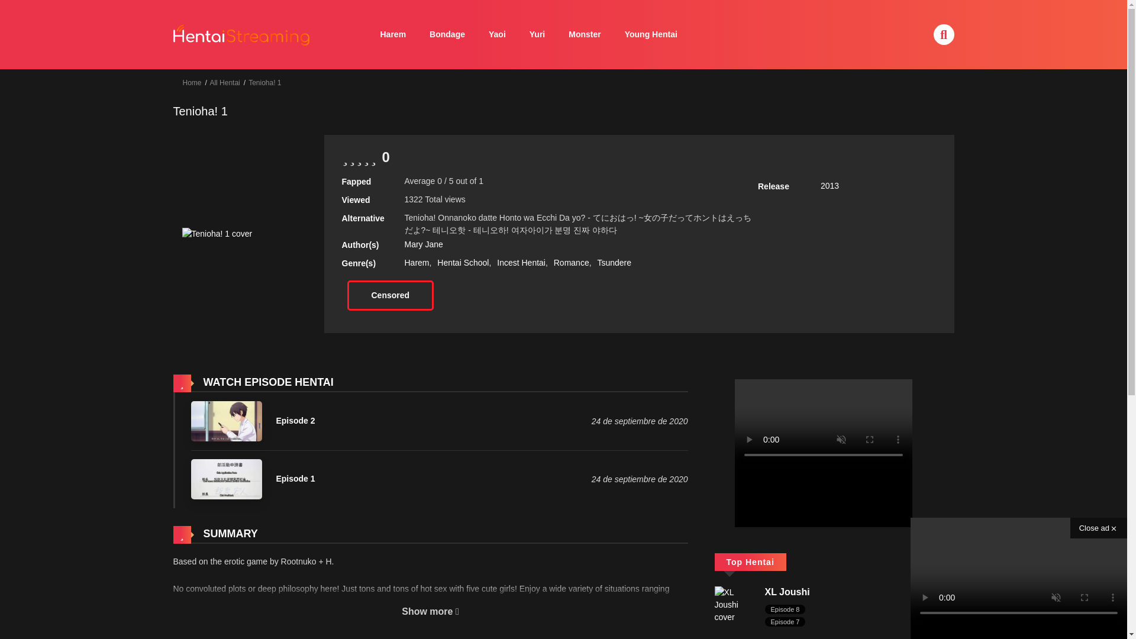  Describe the element at coordinates (521, 263) in the screenshot. I see `Incest Hentai` at that location.